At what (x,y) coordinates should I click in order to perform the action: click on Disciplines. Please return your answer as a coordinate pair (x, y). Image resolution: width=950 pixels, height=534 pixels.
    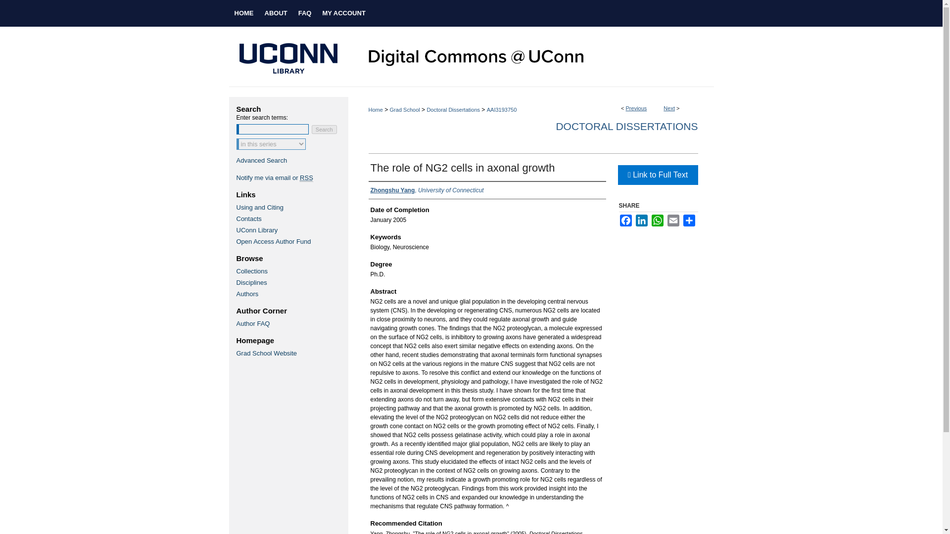
    Looking at the image, I should click on (292, 282).